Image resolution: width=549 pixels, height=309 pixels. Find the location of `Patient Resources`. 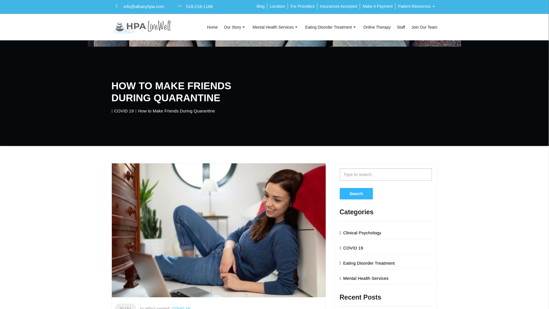

Patient Resources is located at coordinates (416, 6).